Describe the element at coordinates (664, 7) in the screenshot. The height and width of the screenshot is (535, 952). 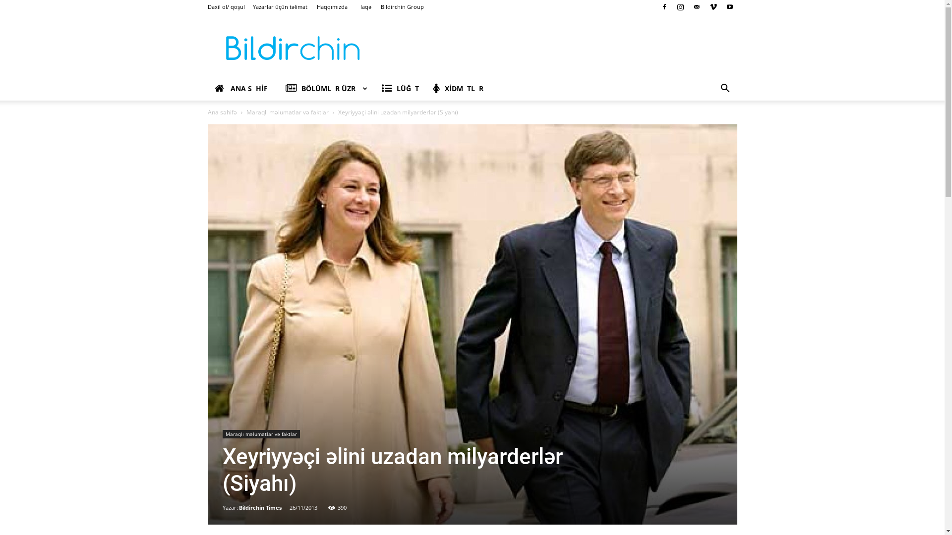
I see `Facebook` at that location.